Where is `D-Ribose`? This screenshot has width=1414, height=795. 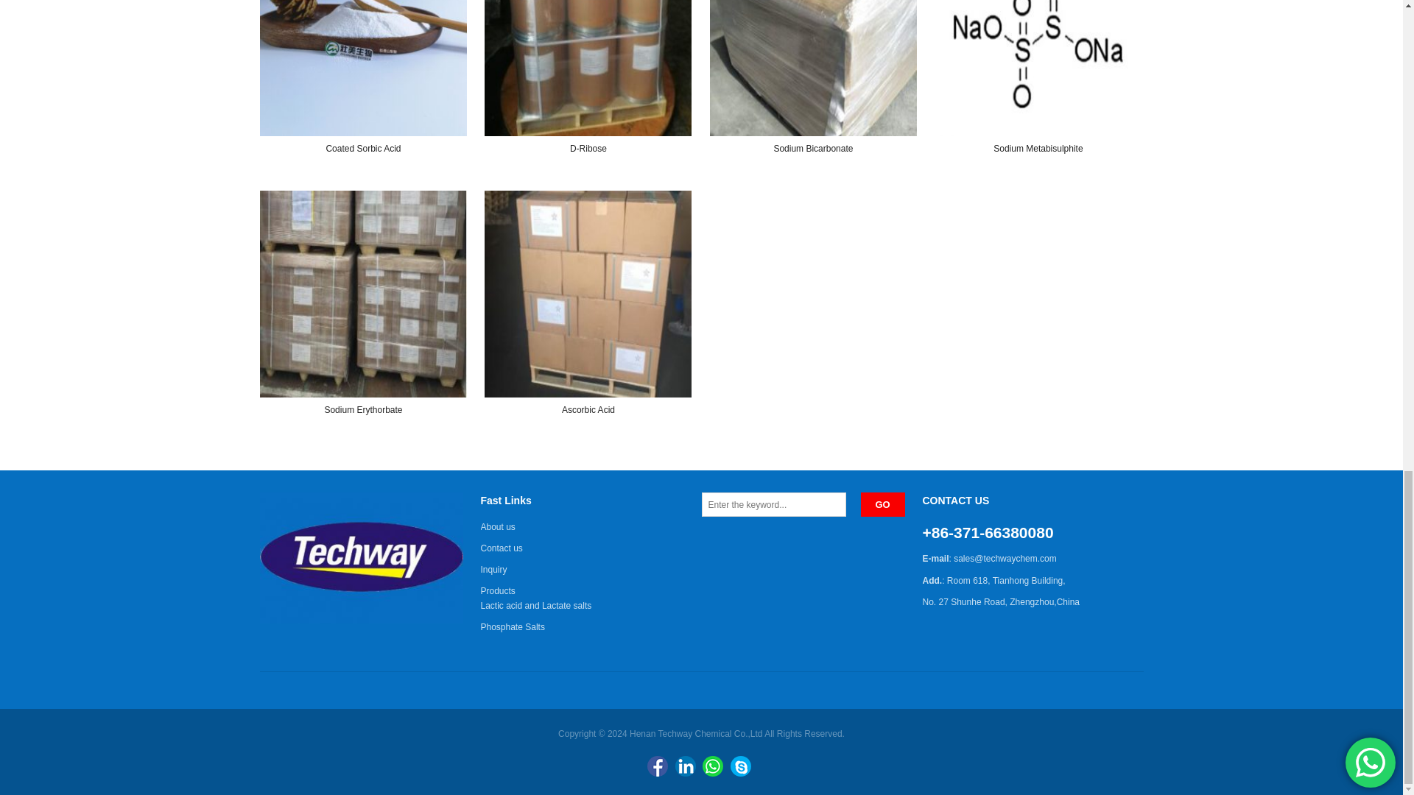 D-Ribose is located at coordinates (588, 68).